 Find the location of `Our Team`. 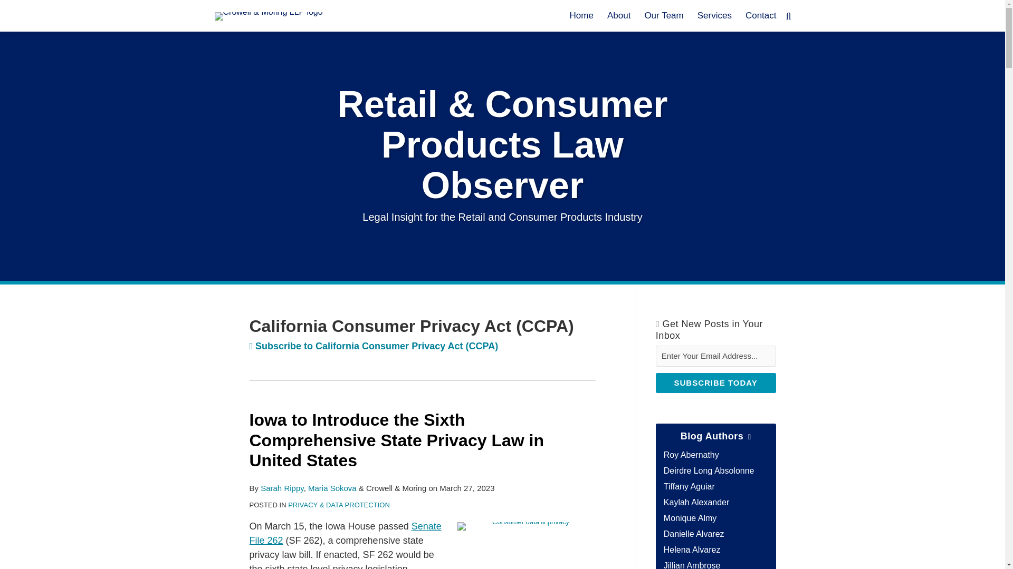

Our Team is located at coordinates (664, 16).